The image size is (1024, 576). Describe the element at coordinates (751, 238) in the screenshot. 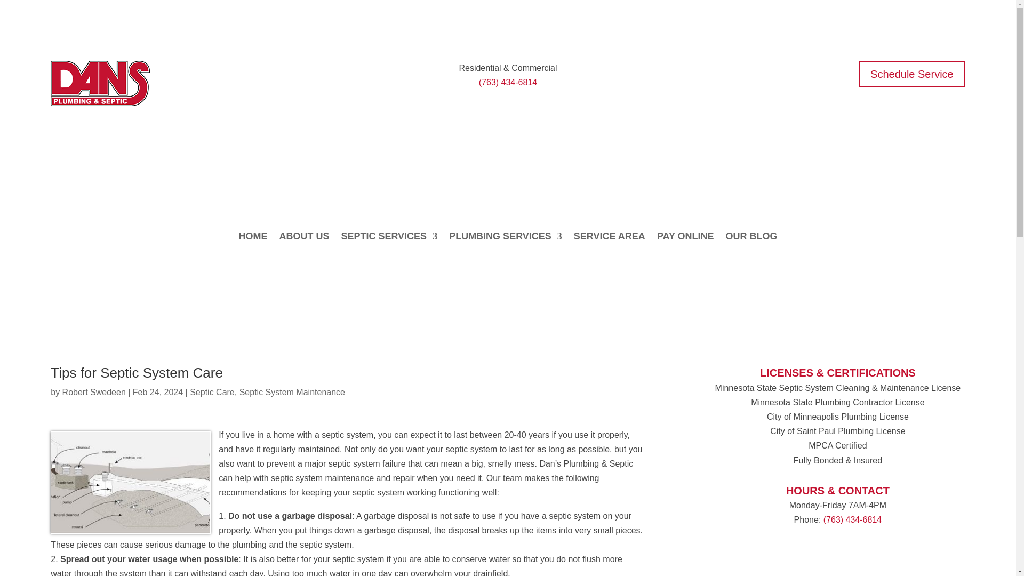

I see `OUR BLOG` at that location.